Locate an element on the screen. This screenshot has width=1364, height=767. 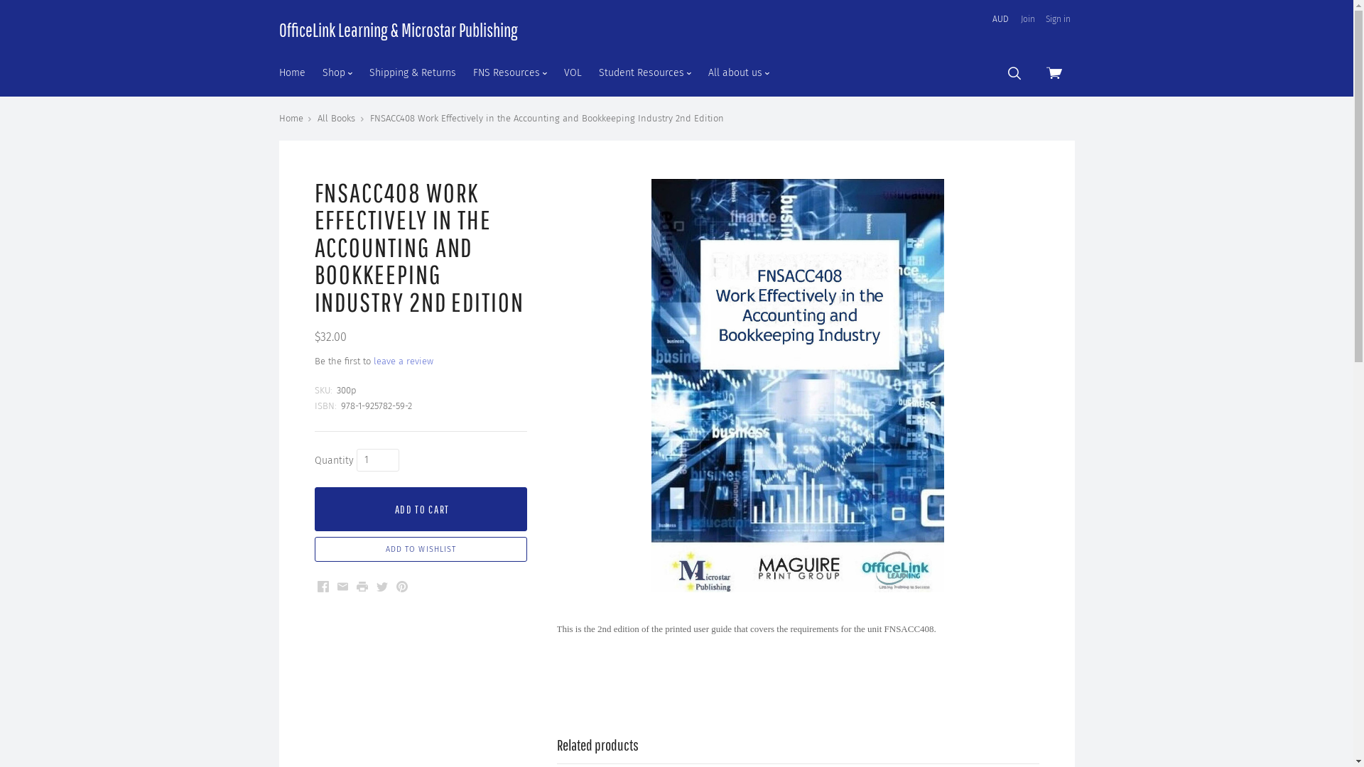
Facebook is located at coordinates (323, 587).